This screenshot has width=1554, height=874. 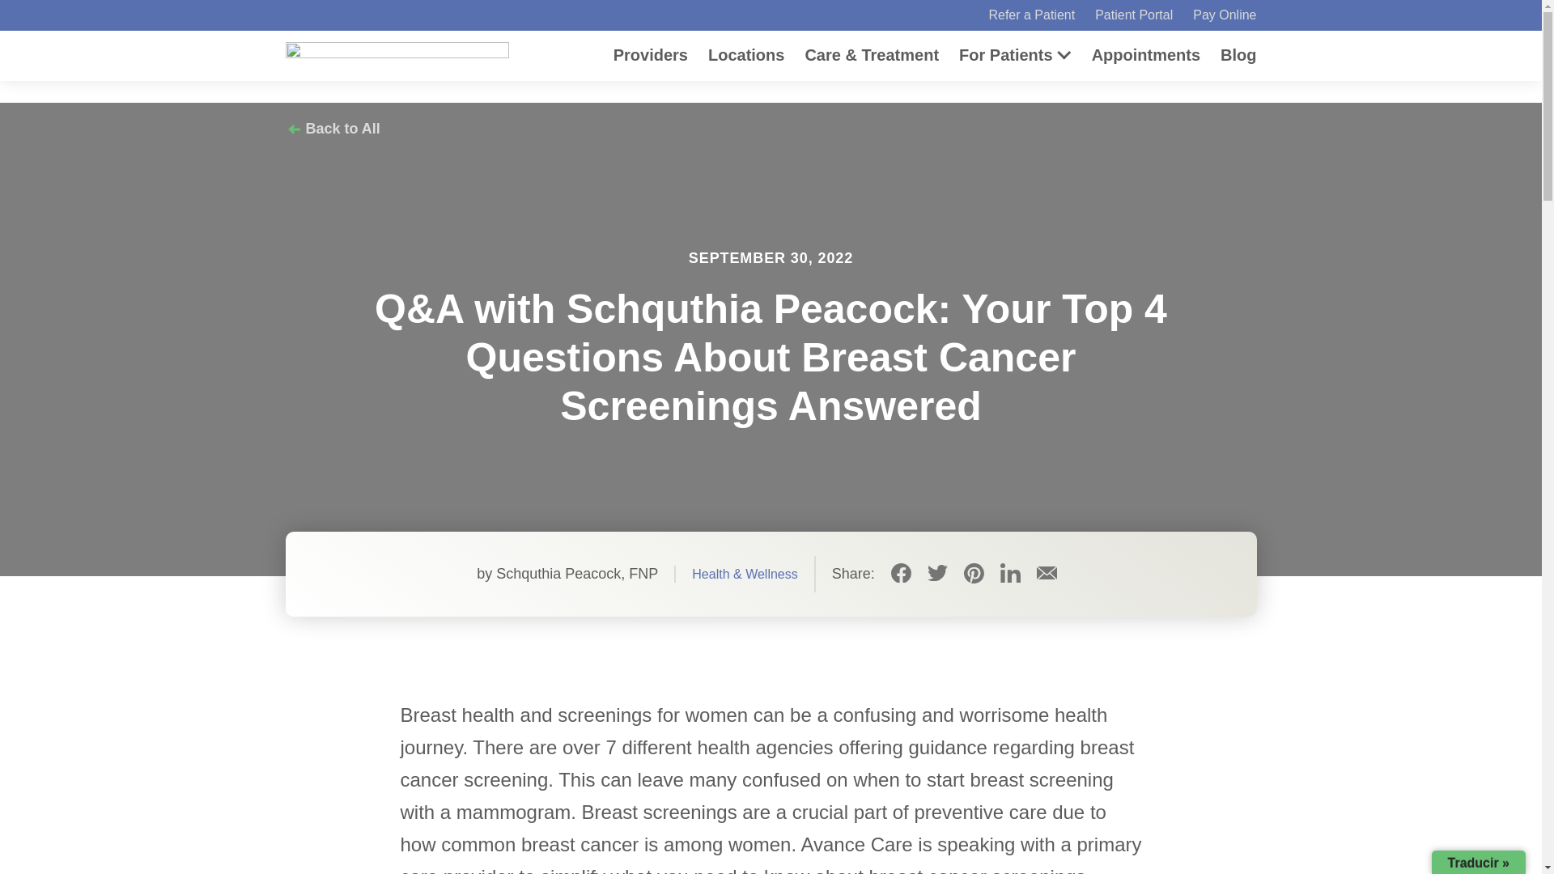 What do you see at coordinates (396, 50) in the screenshot?
I see `Return to Homepage` at bounding box center [396, 50].